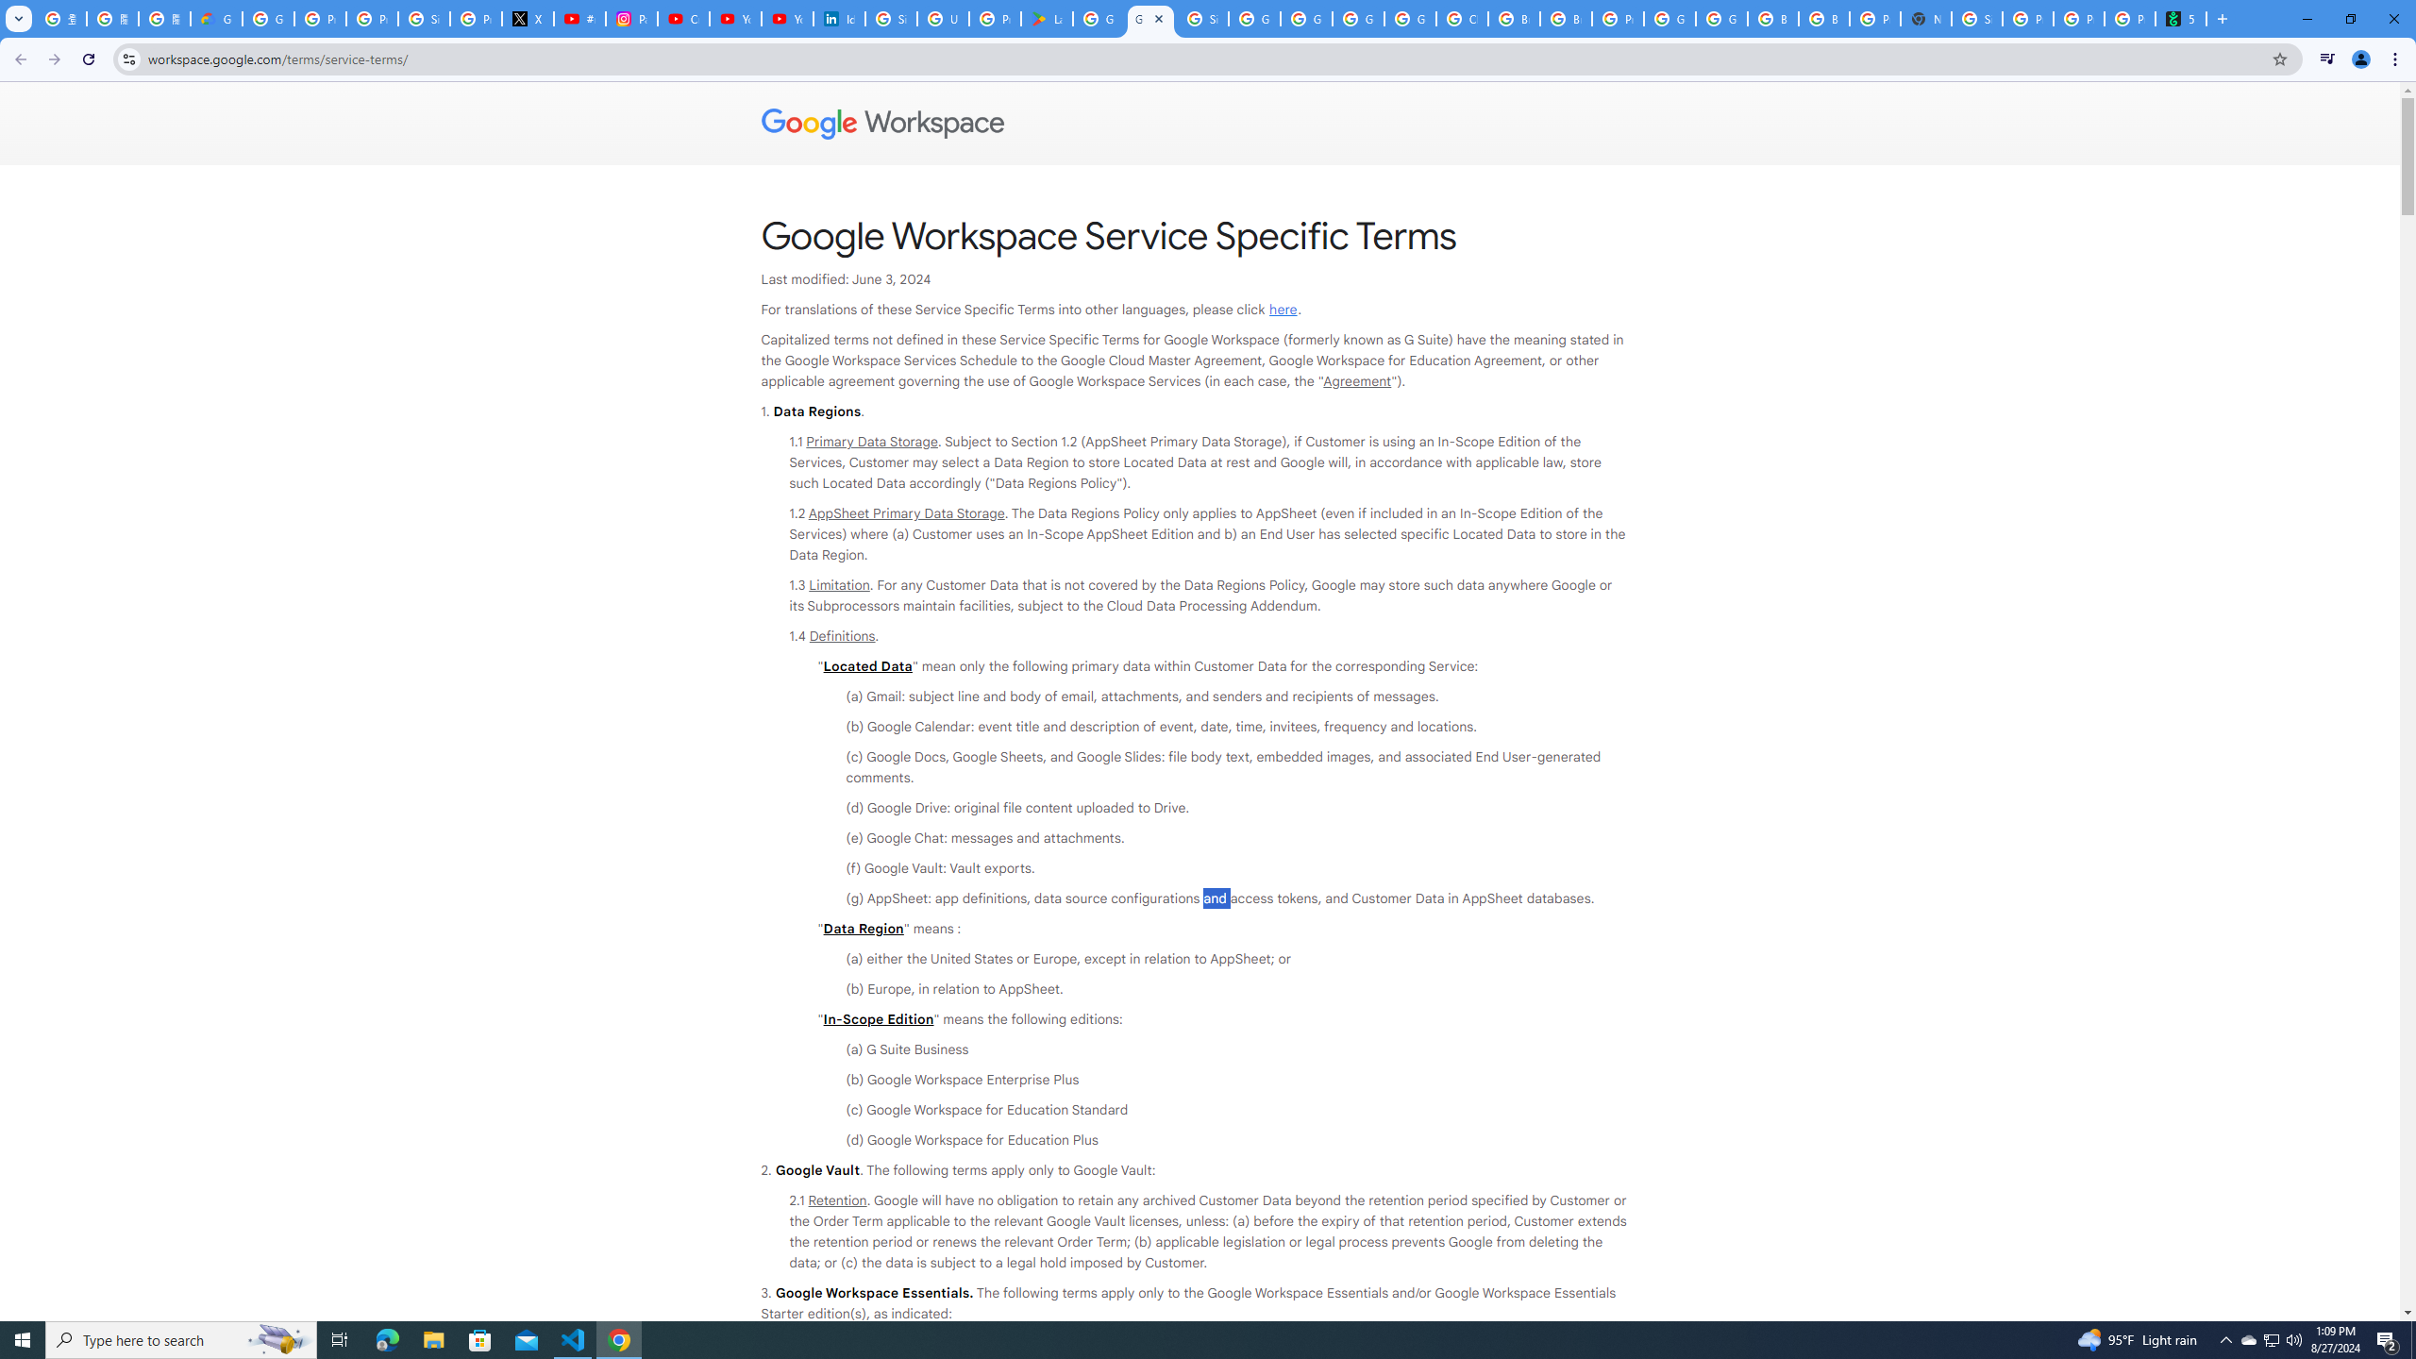 This screenshot has height=1359, width=2416. I want to click on View site information, so click(128, 59).